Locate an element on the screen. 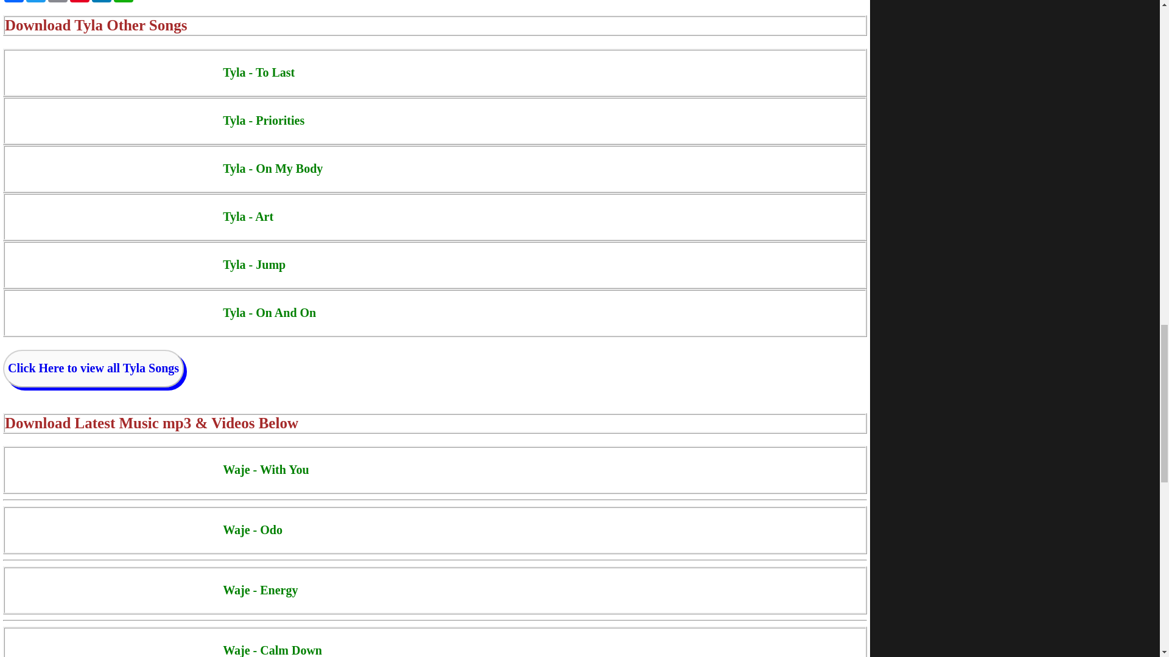  Click Here to view all Tyla Songs is located at coordinates (93, 367).